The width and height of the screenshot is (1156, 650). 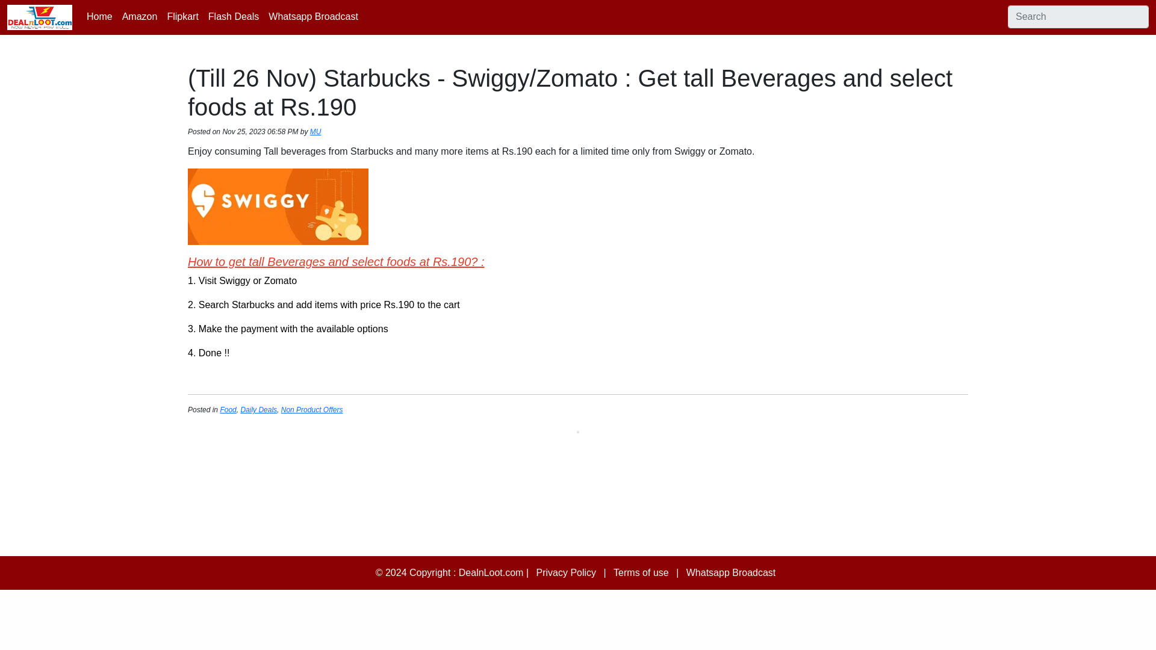 I want to click on Daily Deals, so click(x=259, y=409).